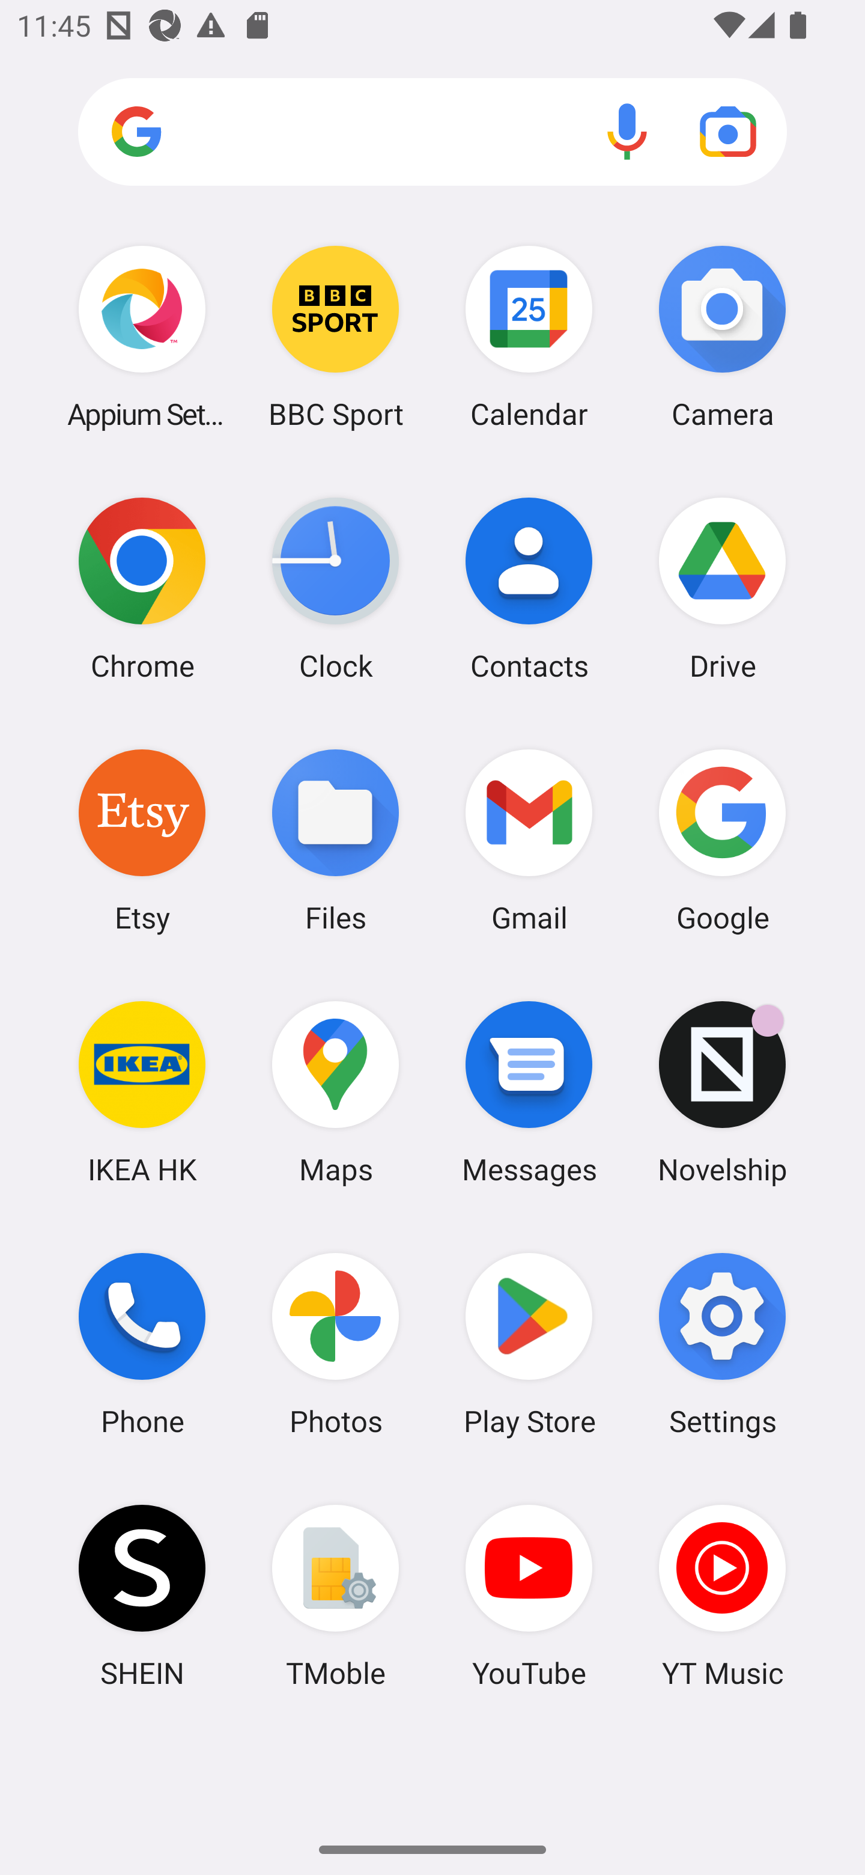  Describe the element at coordinates (335, 588) in the screenshot. I see `Clock` at that location.